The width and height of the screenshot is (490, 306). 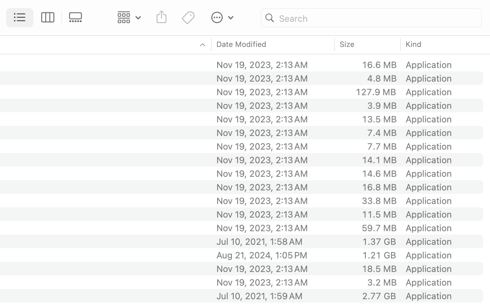 What do you see at coordinates (379, 214) in the screenshot?
I see `11.5 MB` at bounding box center [379, 214].